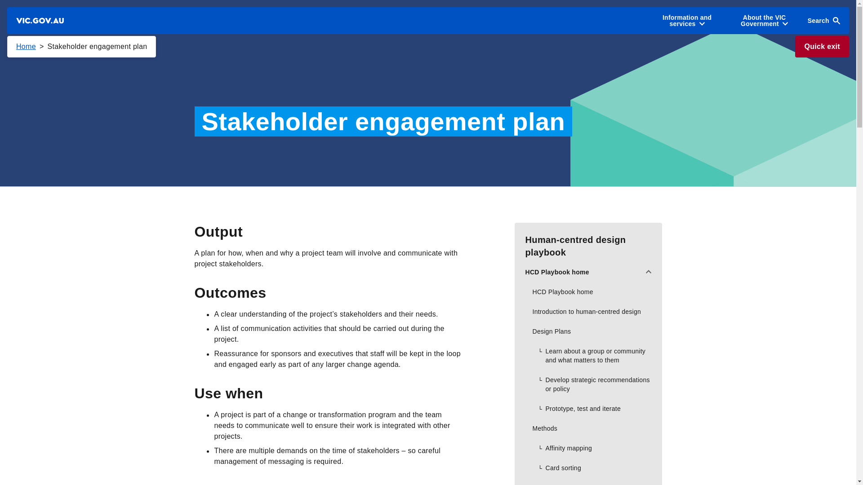 This screenshot has height=485, width=863. I want to click on Introduction to human-centred design, so click(588, 312).